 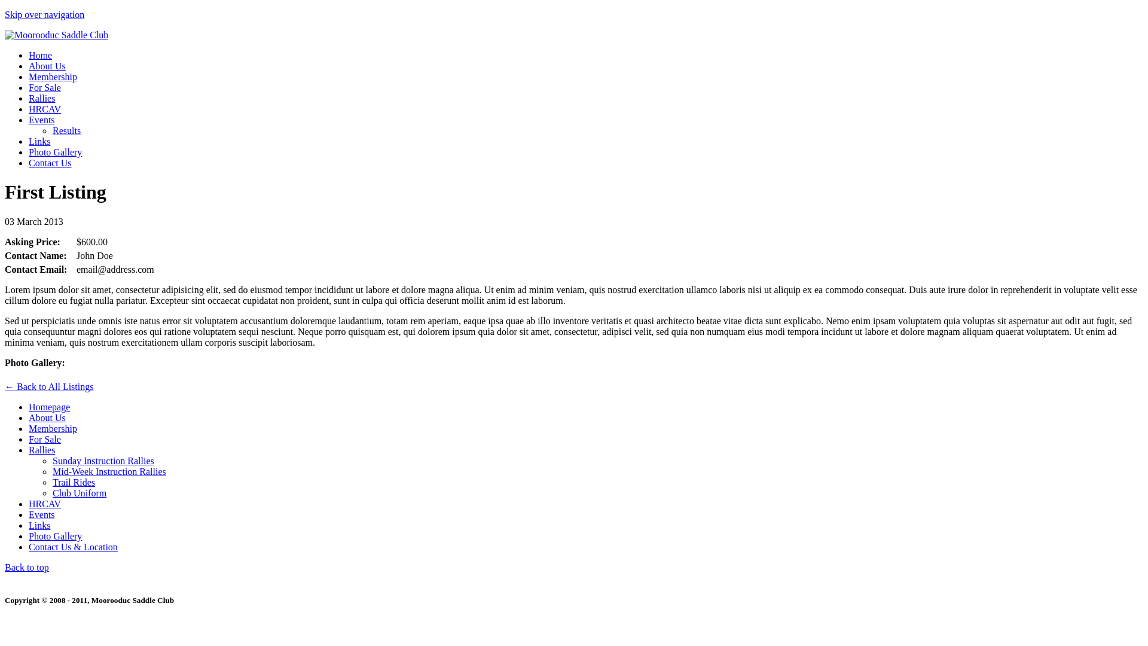 What do you see at coordinates (55, 152) in the screenshot?
I see `Photo Gallery` at bounding box center [55, 152].